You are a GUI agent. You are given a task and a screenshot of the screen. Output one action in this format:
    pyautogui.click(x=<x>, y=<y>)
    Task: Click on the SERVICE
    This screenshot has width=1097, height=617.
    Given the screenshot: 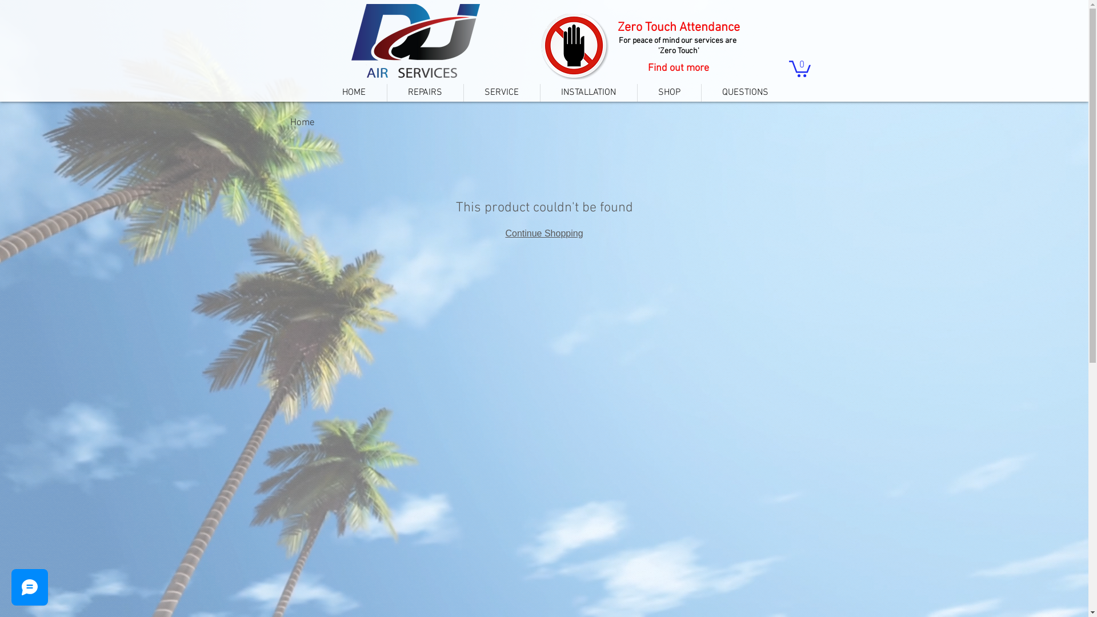 What is the action you would take?
    pyautogui.click(x=502, y=93)
    